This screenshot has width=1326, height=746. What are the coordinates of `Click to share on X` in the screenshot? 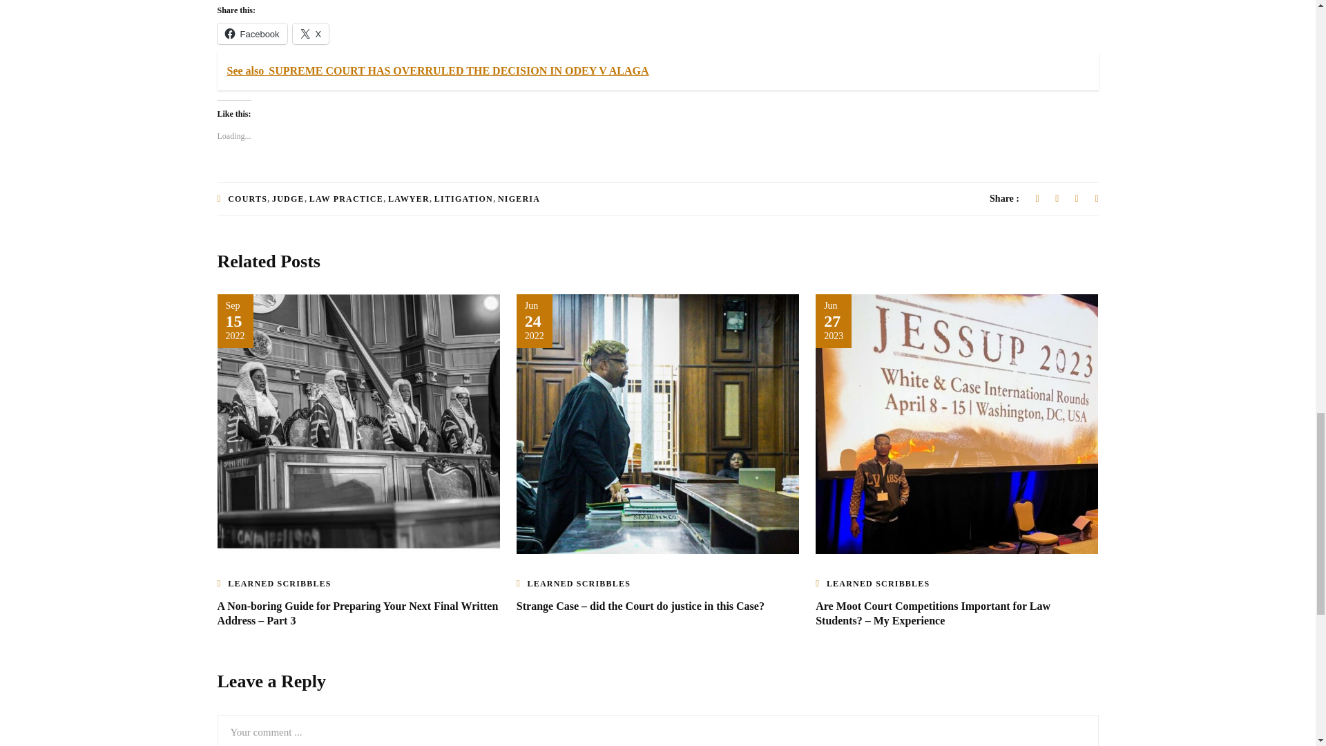 It's located at (311, 33).